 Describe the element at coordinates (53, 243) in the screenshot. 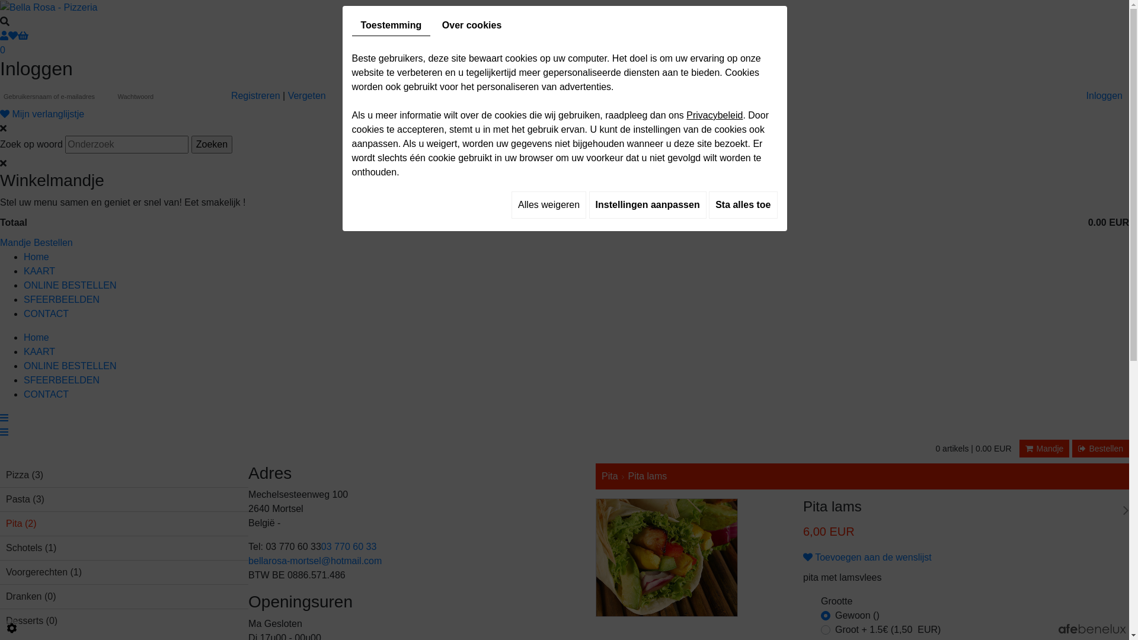

I see `Bestellen` at that location.